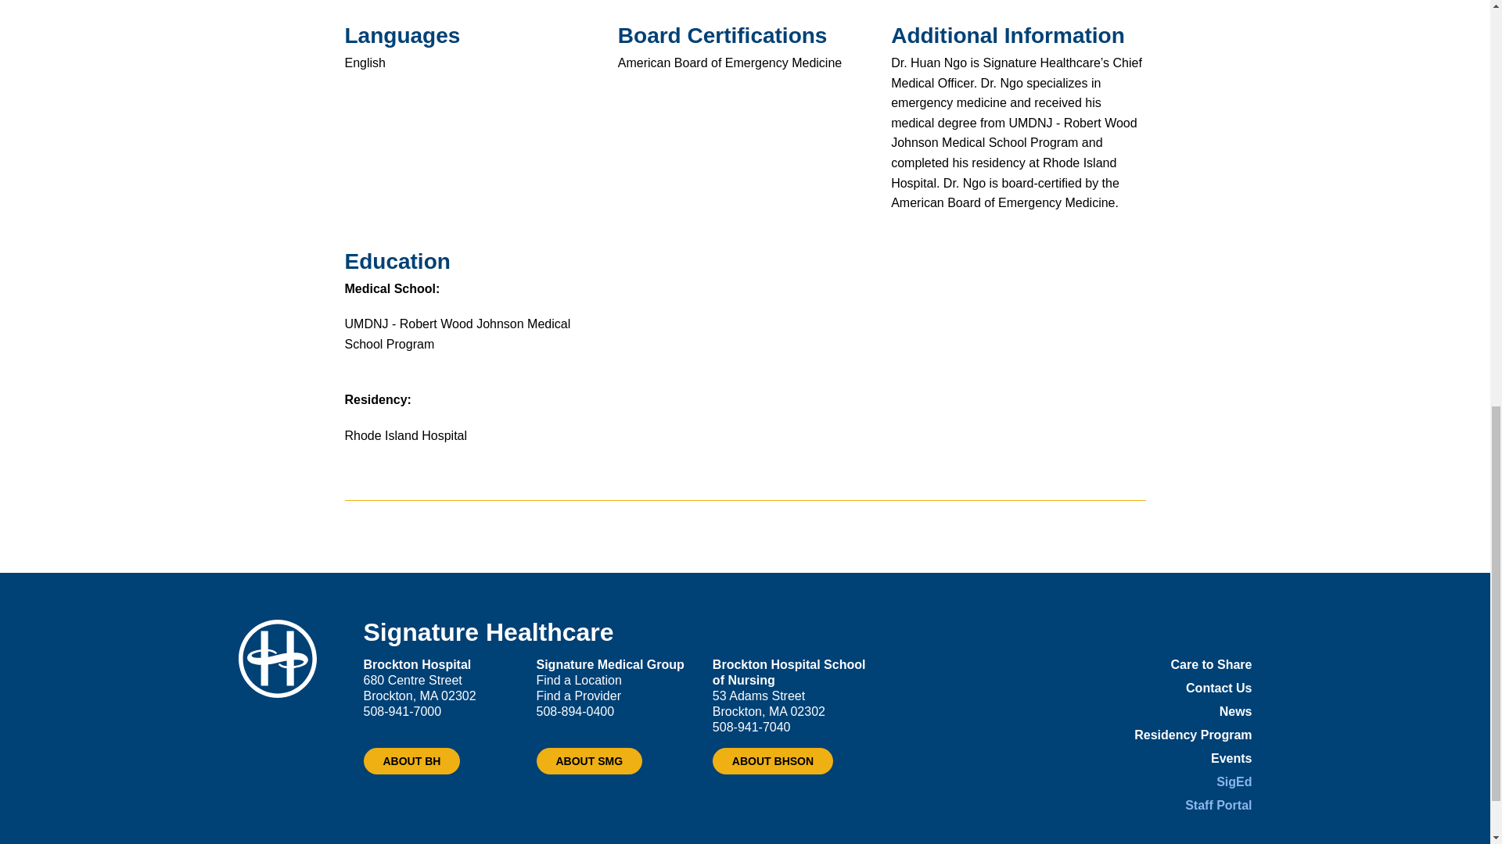 This screenshot has height=844, width=1502. Describe the element at coordinates (411, 761) in the screenshot. I see `ABOUT BH` at that location.